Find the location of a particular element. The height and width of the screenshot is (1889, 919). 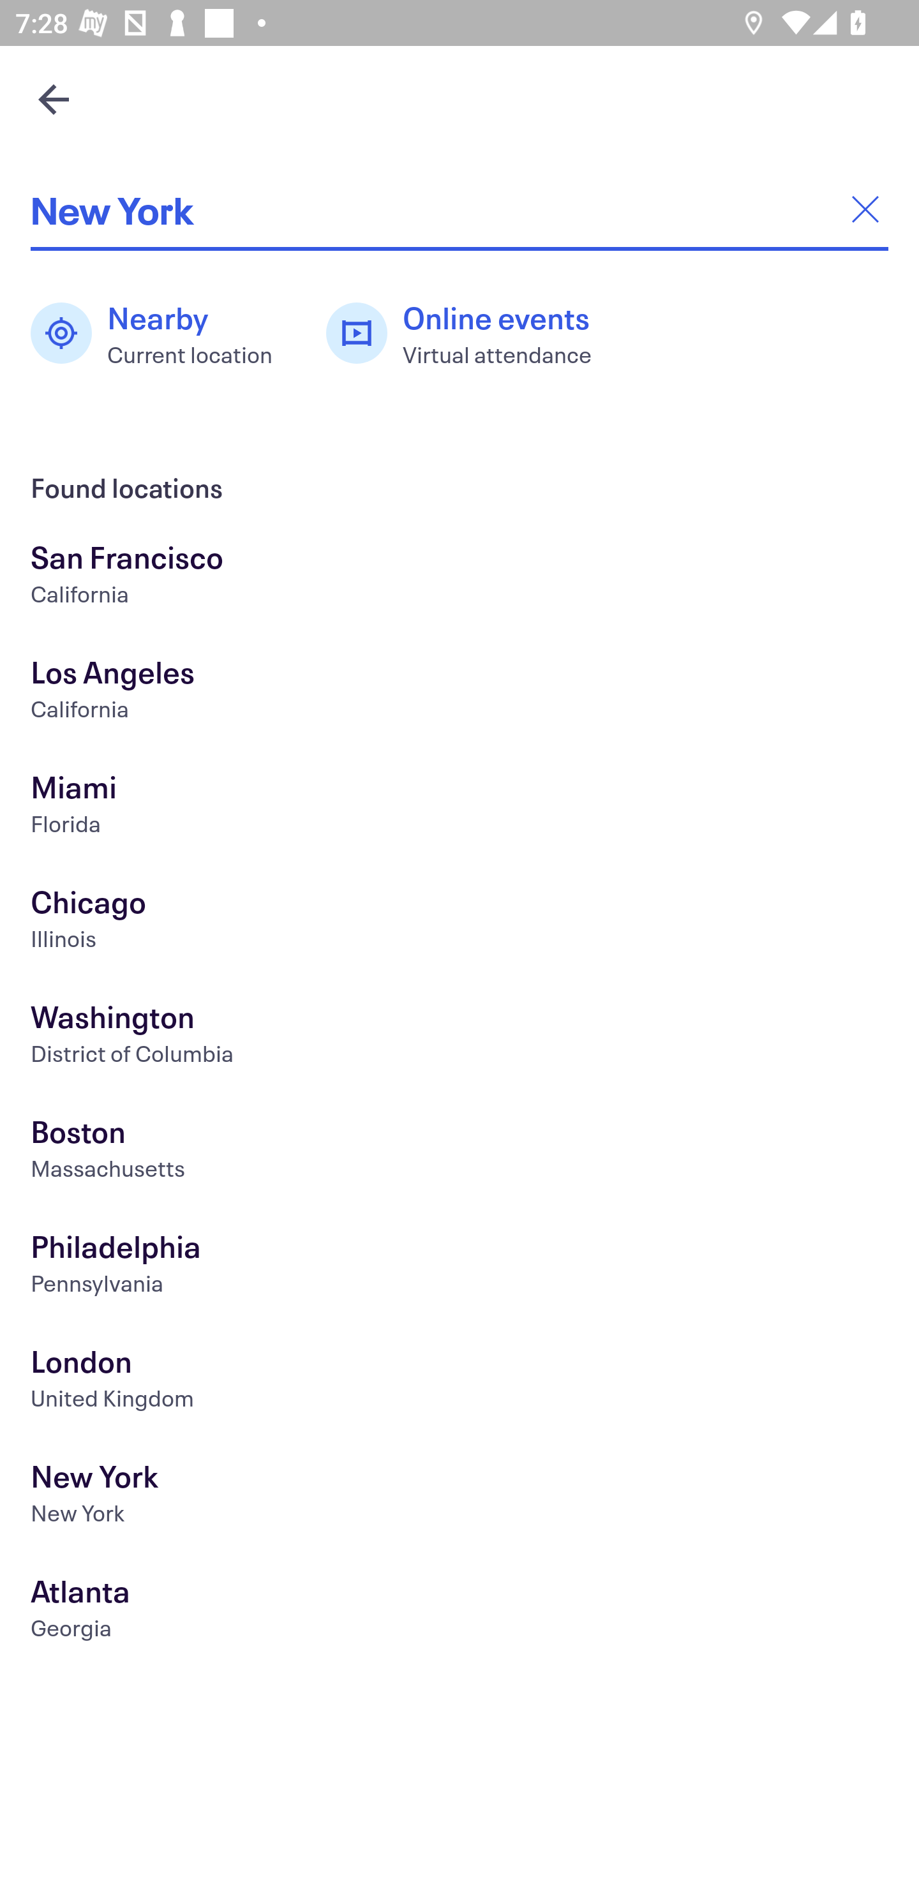

Nearby Current location is located at coordinates (163, 333).